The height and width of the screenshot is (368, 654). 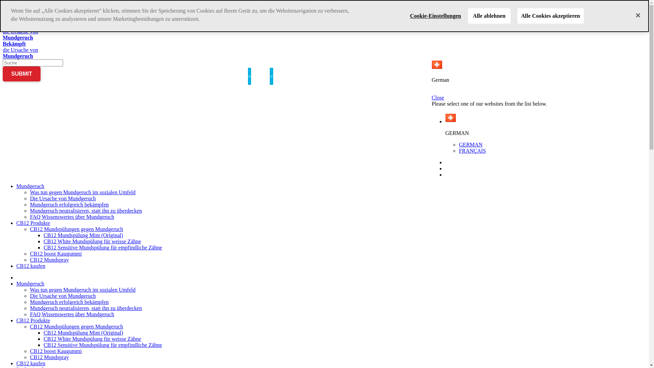 What do you see at coordinates (31, 363) in the screenshot?
I see `CB12 kaufen` at bounding box center [31, 363].